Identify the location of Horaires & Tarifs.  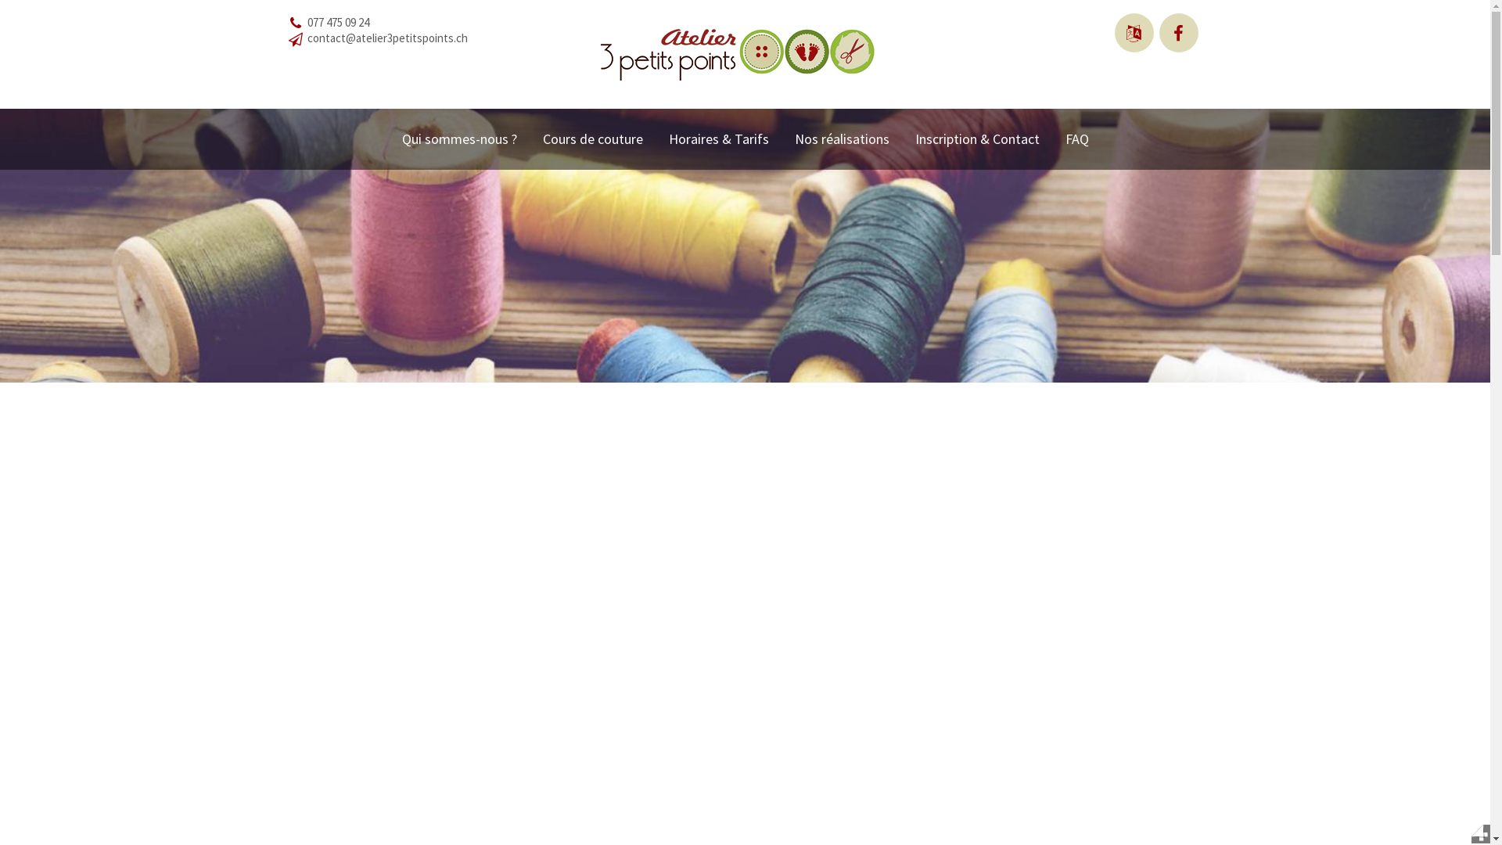
(718, 139).